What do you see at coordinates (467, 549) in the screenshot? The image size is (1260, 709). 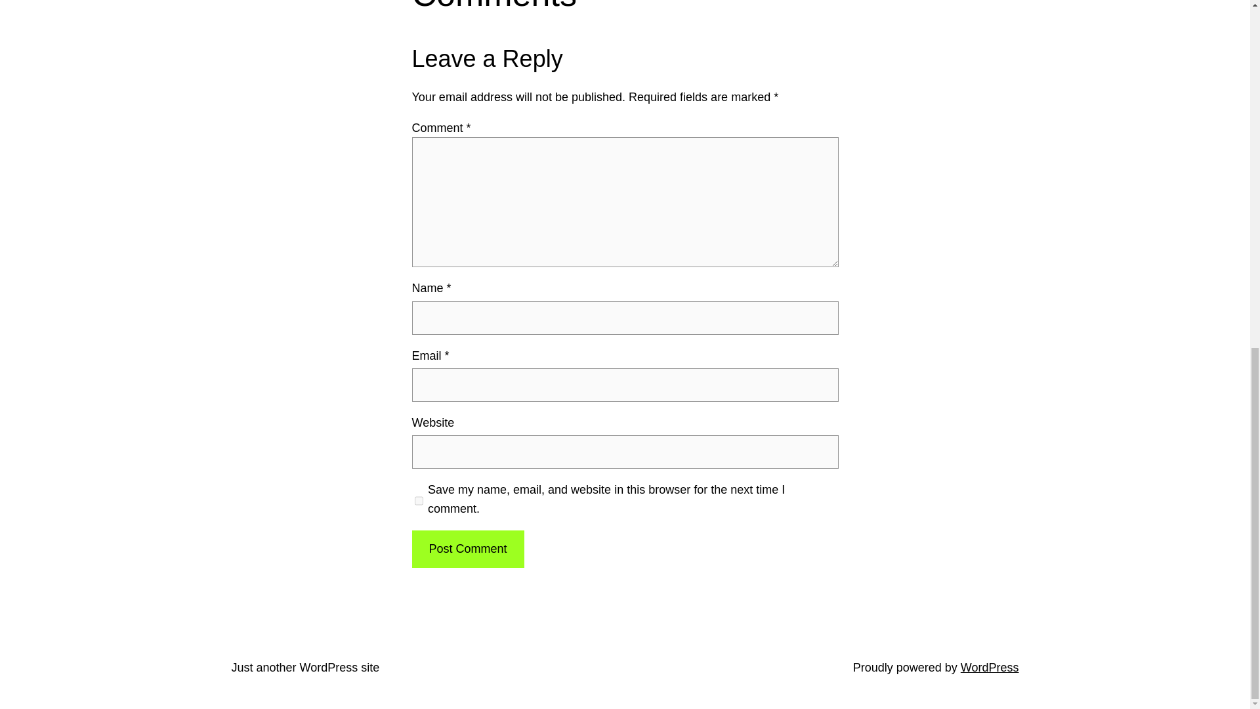 I see `Post Comment` at bounding box center [467, 549].